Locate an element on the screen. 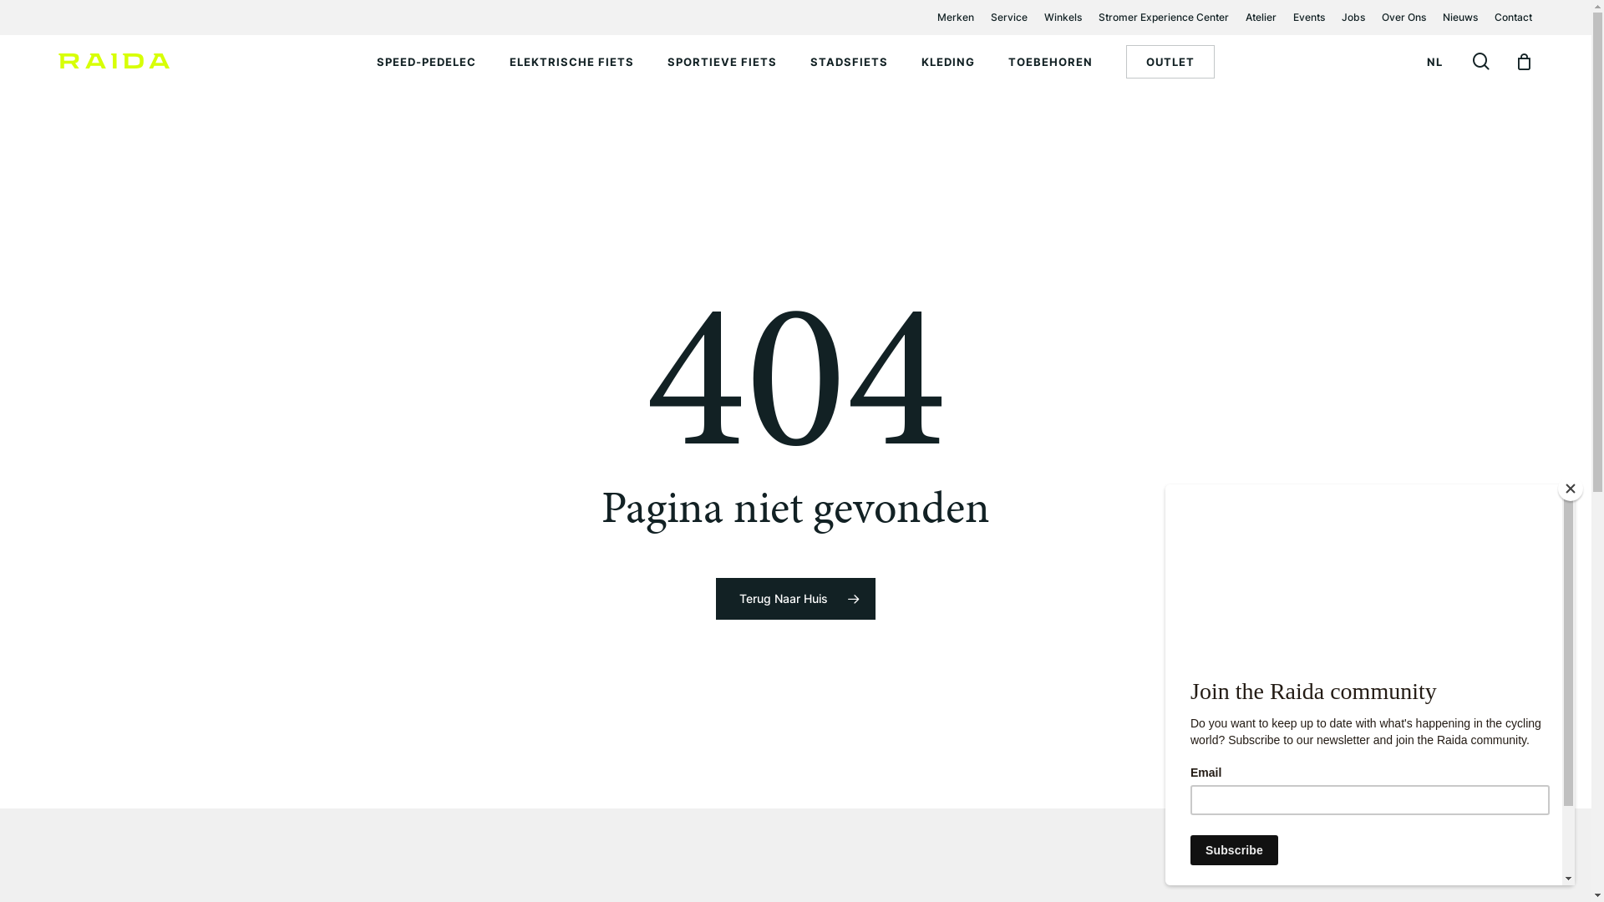  OUTLET is located at coordinates (1170, 62).